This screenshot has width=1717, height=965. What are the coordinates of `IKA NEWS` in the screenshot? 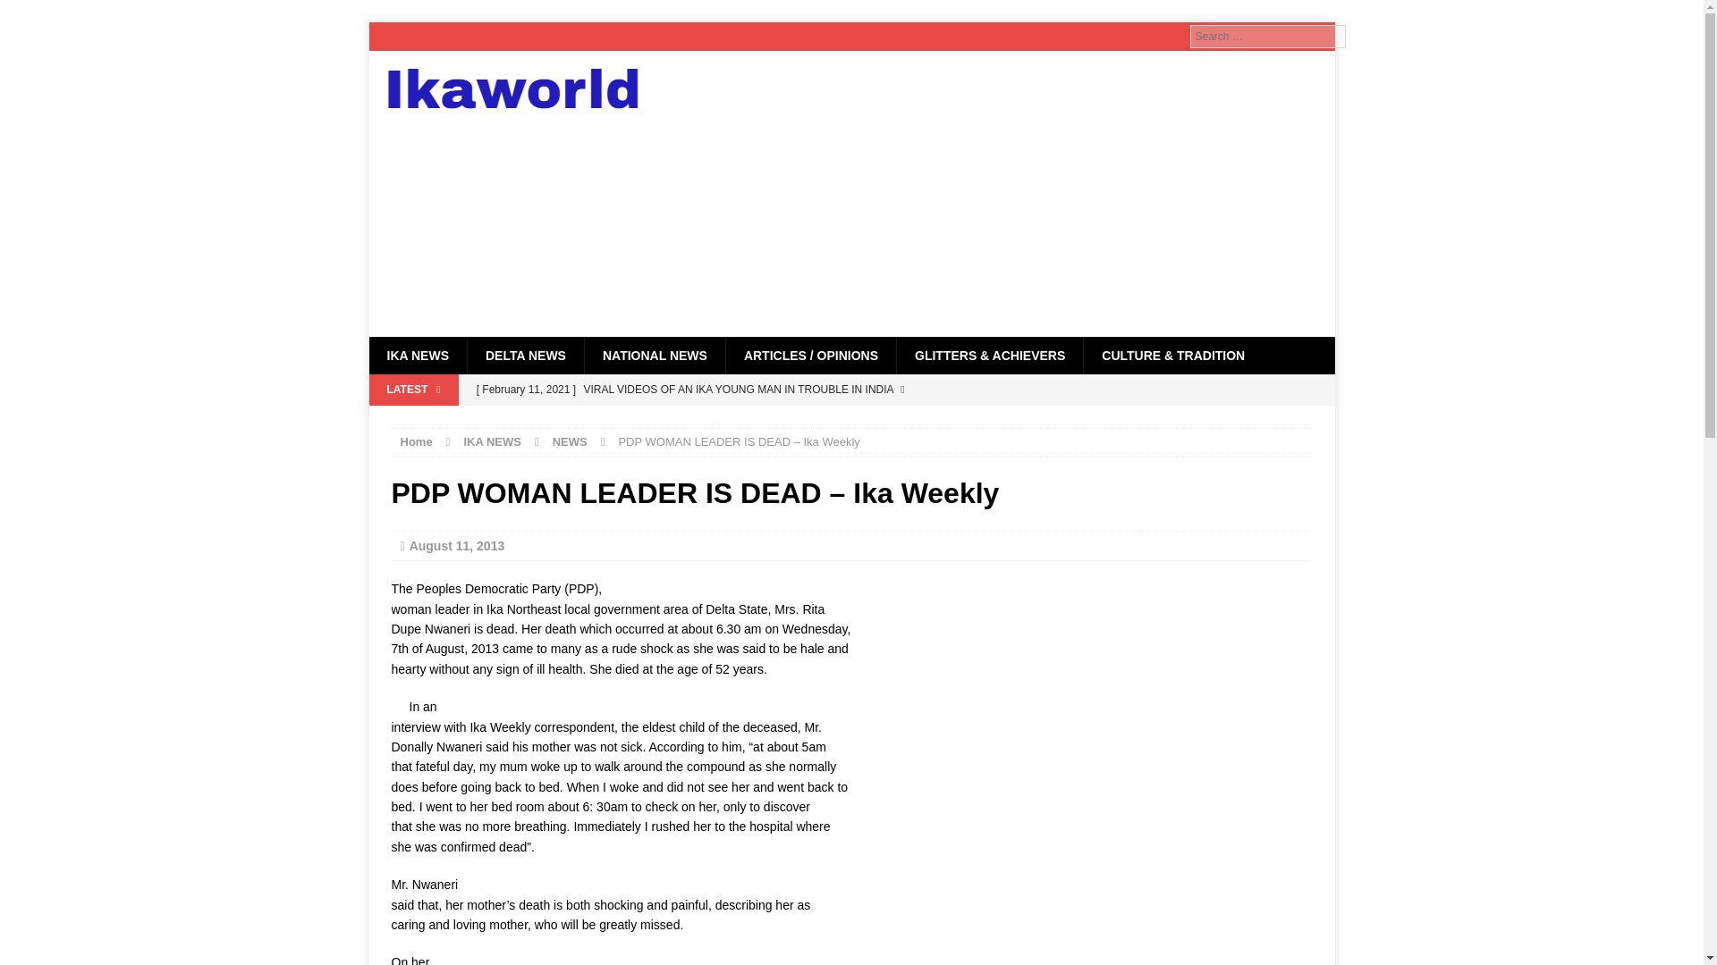 It's located at (417, 356).